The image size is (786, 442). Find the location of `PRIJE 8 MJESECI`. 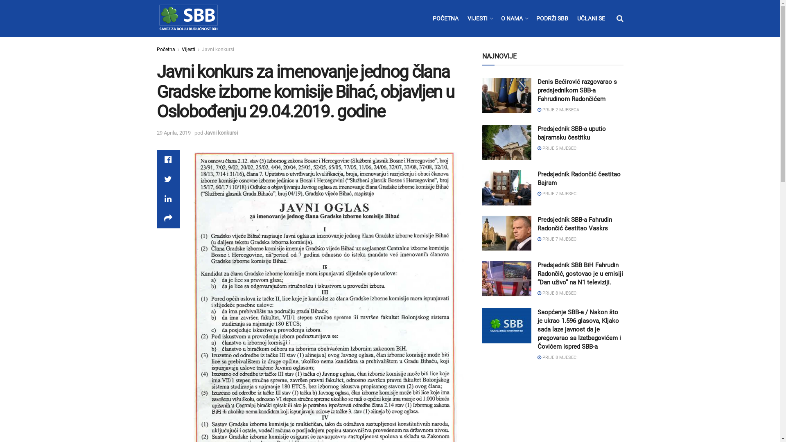

PRIJE 8 MJESECI is located at coordinates (557, 293).